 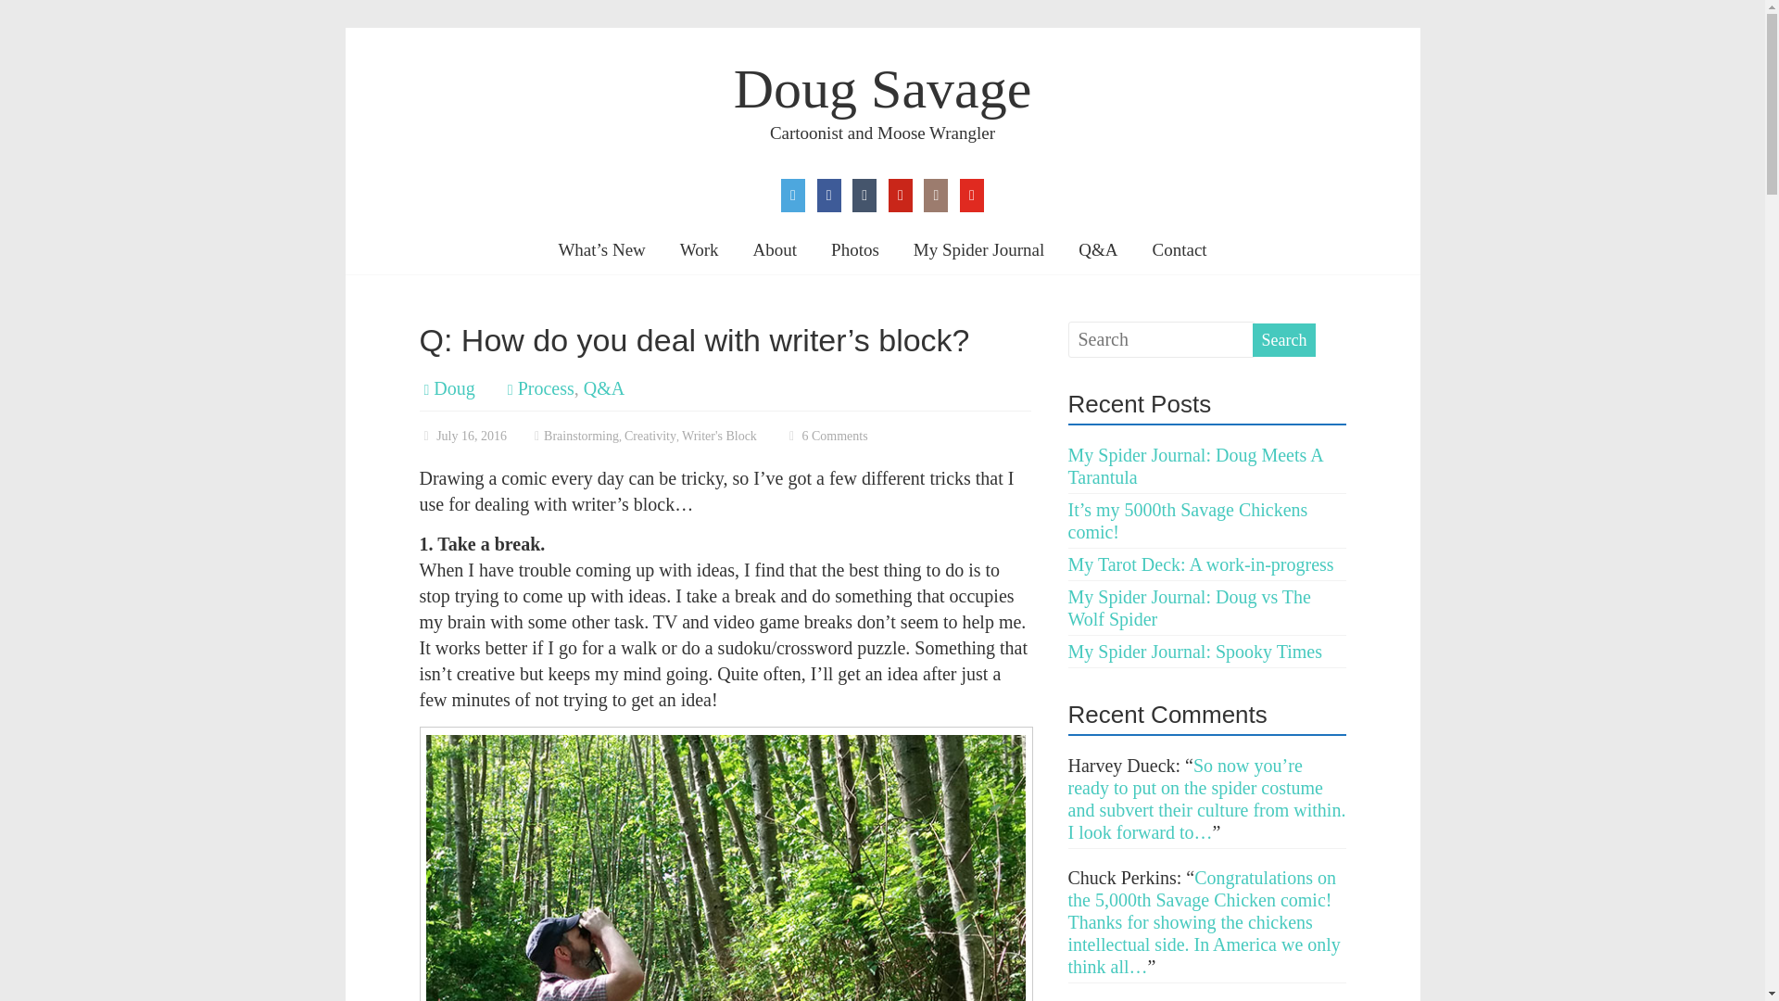 What do you see at coordinates (775, 250) in the screenshot?
I see `About` at bounding box center [775, 250].